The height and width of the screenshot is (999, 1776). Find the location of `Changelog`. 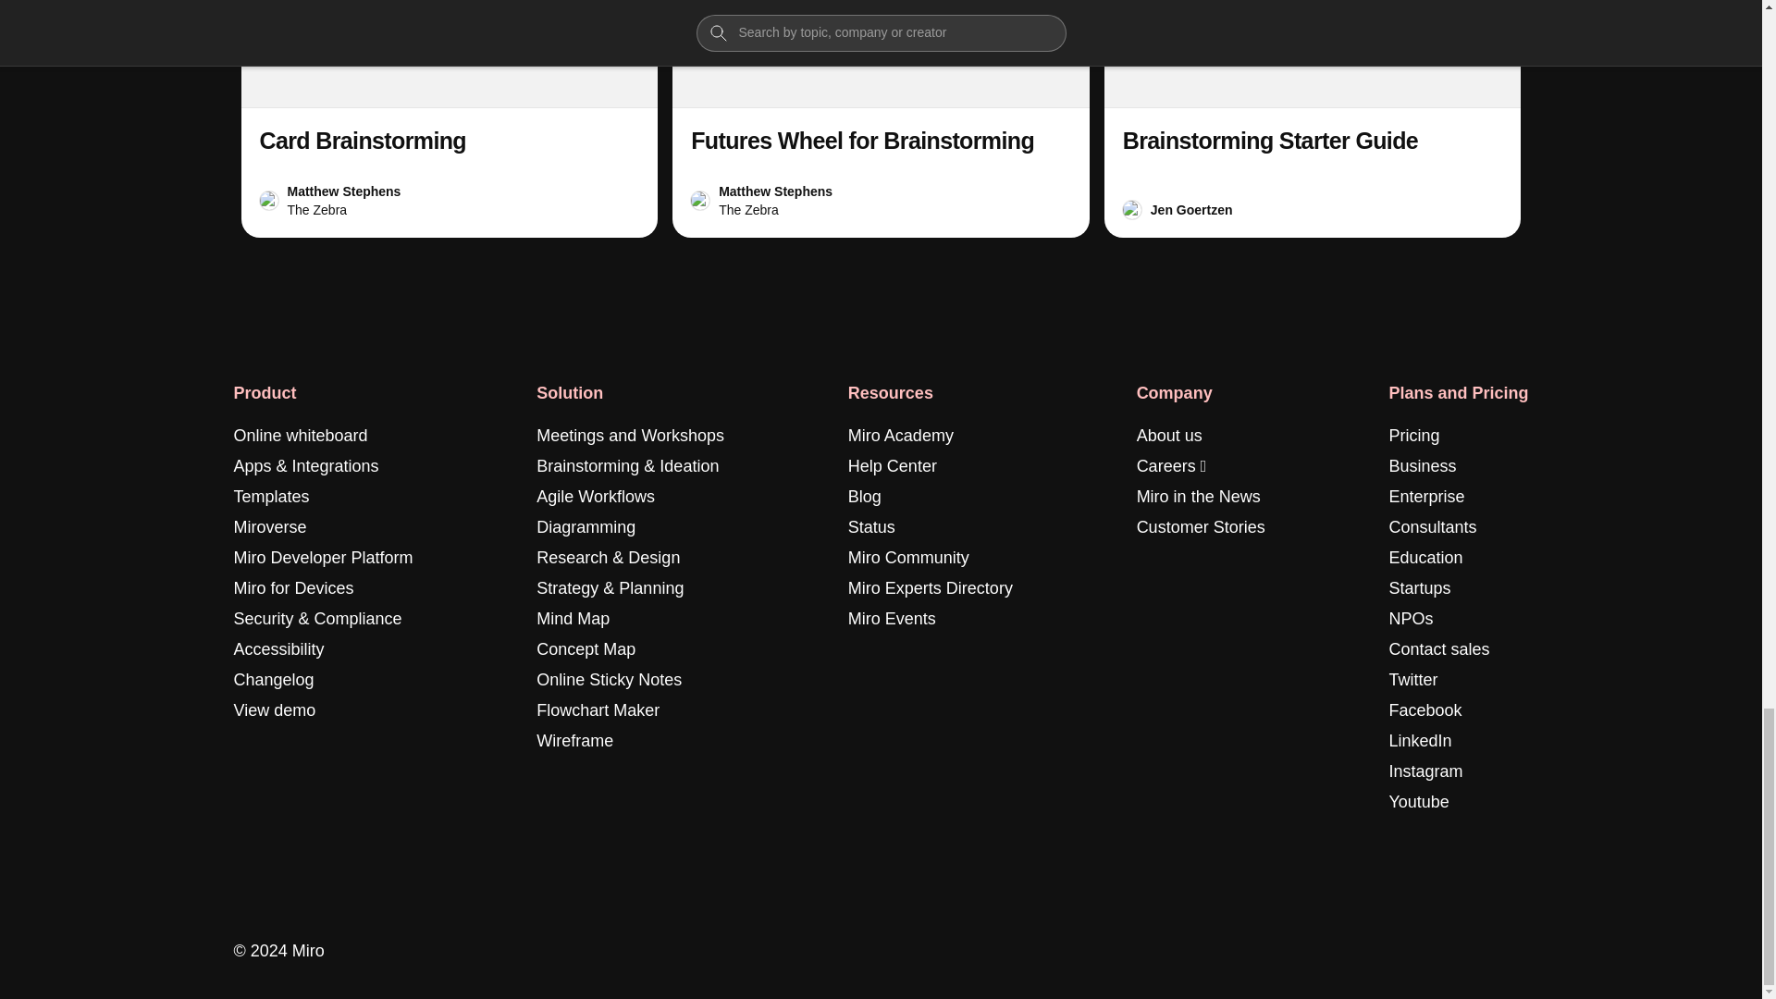

Changelog is located at coordinates (273, 680).